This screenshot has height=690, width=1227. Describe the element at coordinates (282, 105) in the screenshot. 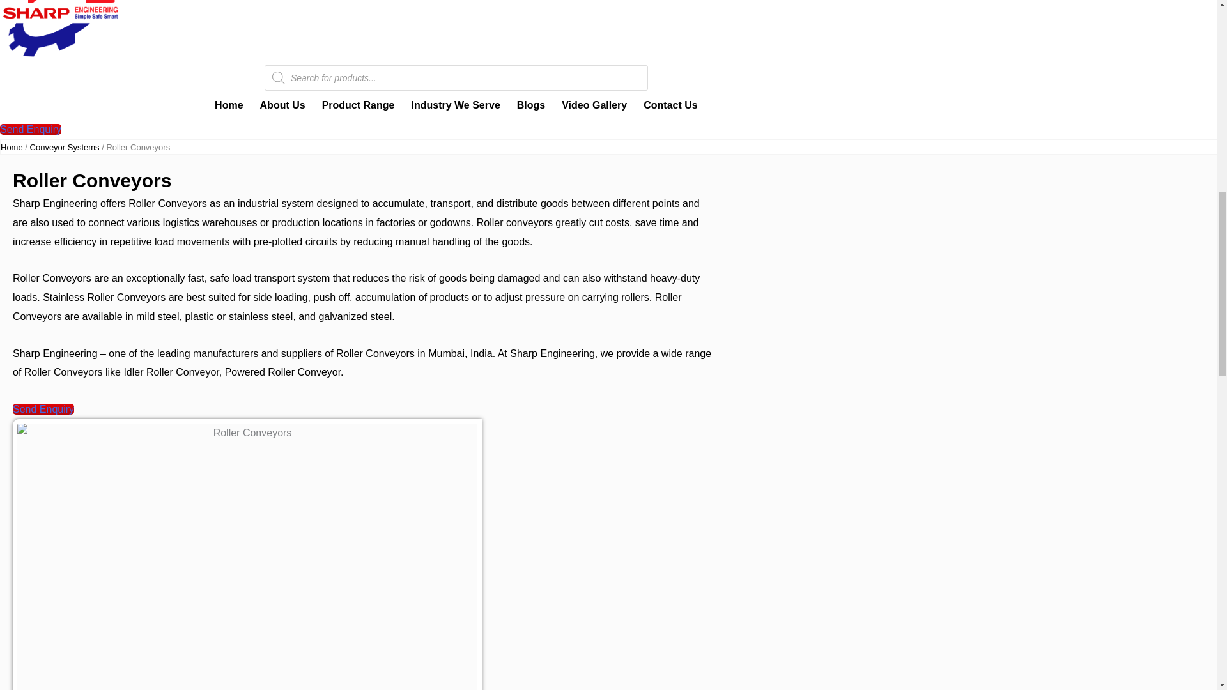

I see `About Us` at that location.